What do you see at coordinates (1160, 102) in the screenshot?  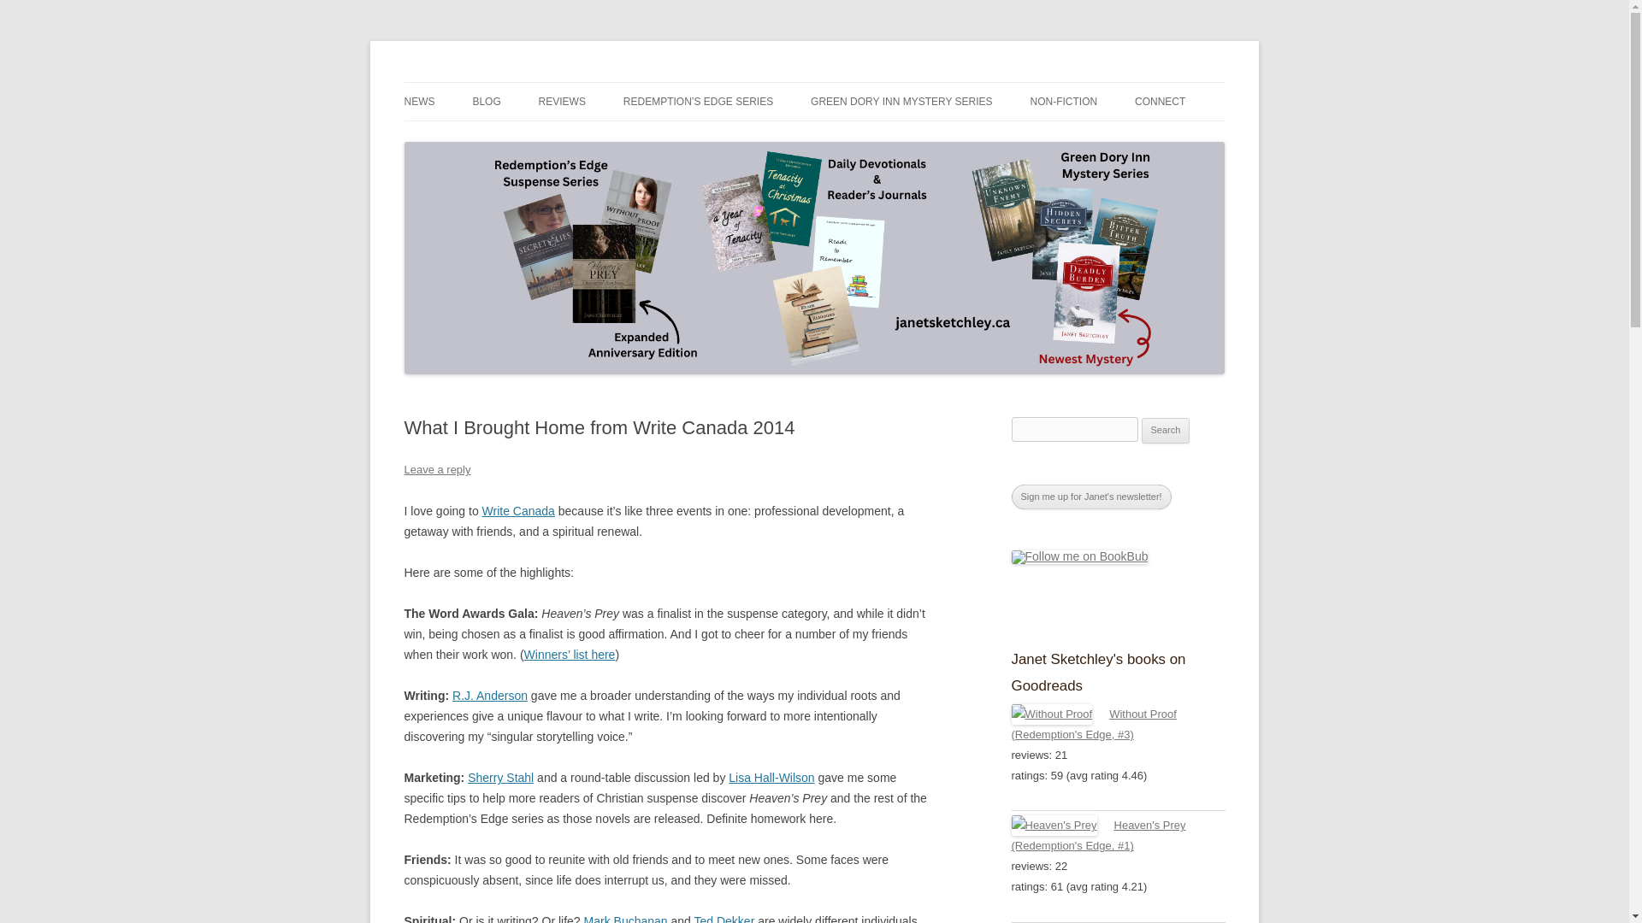 I see `CONNECT` at bounding box center [1160, 102].